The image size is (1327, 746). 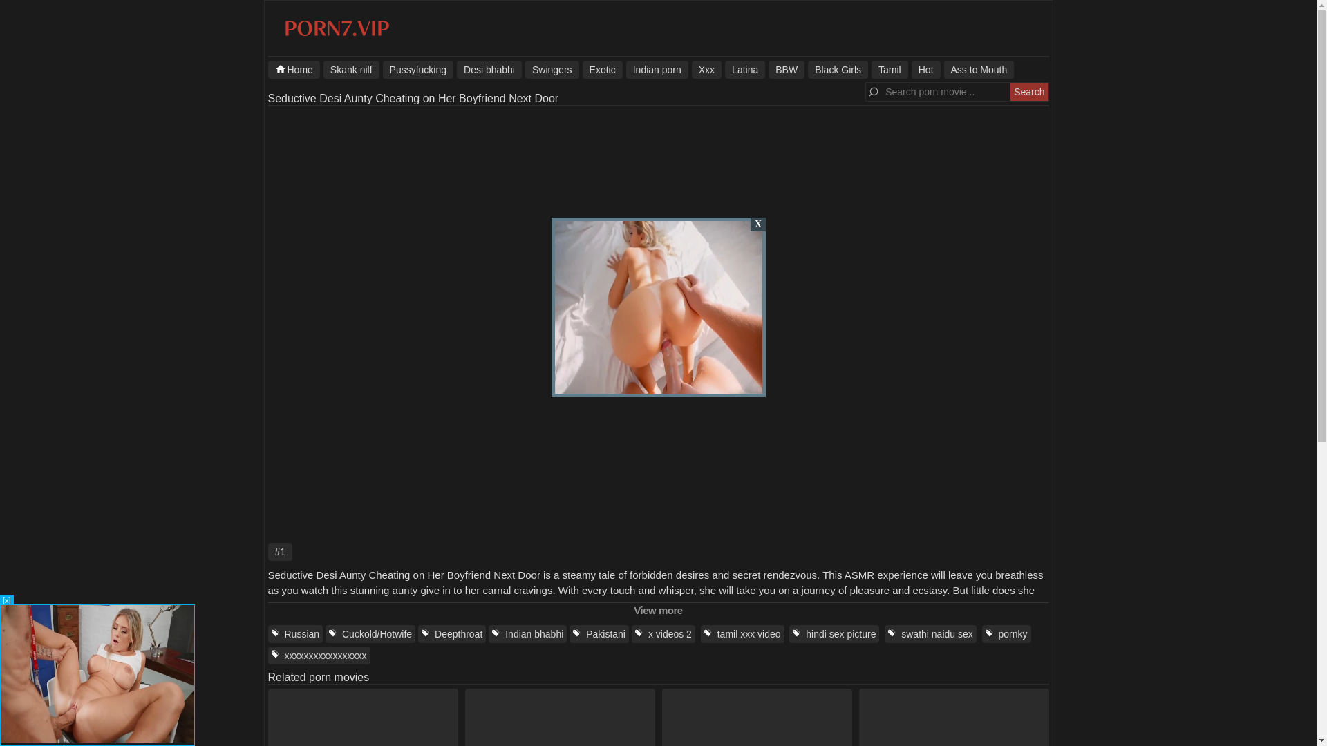 I want to click on tamil xxx video, so click(x=742, y=634).